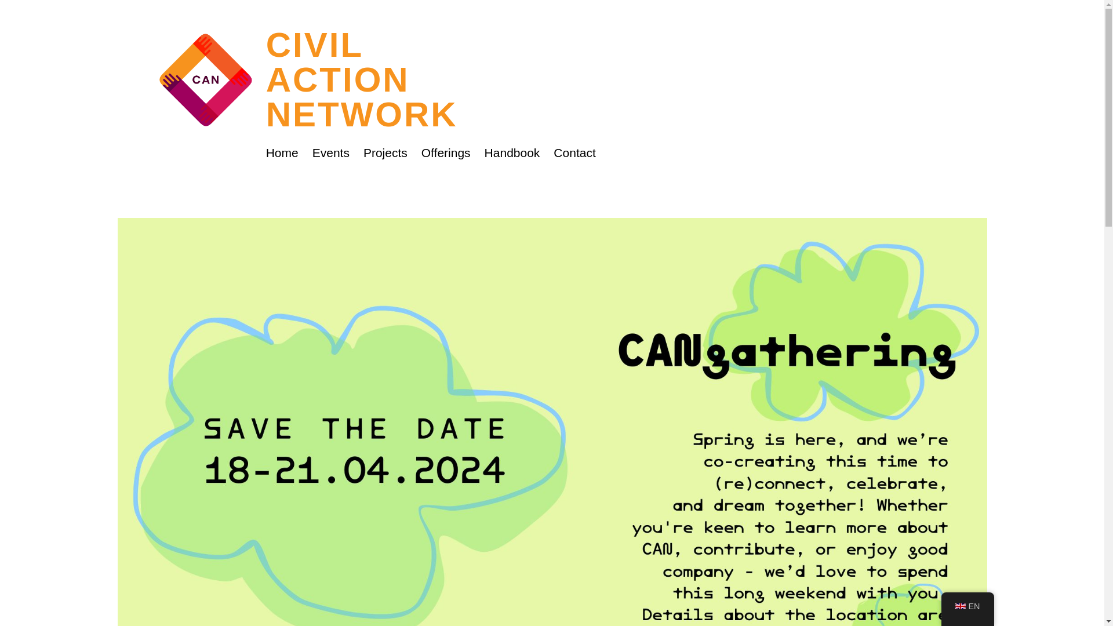 This screenshot has width=1113, height=626. I want to click on English, so click(282, 153).